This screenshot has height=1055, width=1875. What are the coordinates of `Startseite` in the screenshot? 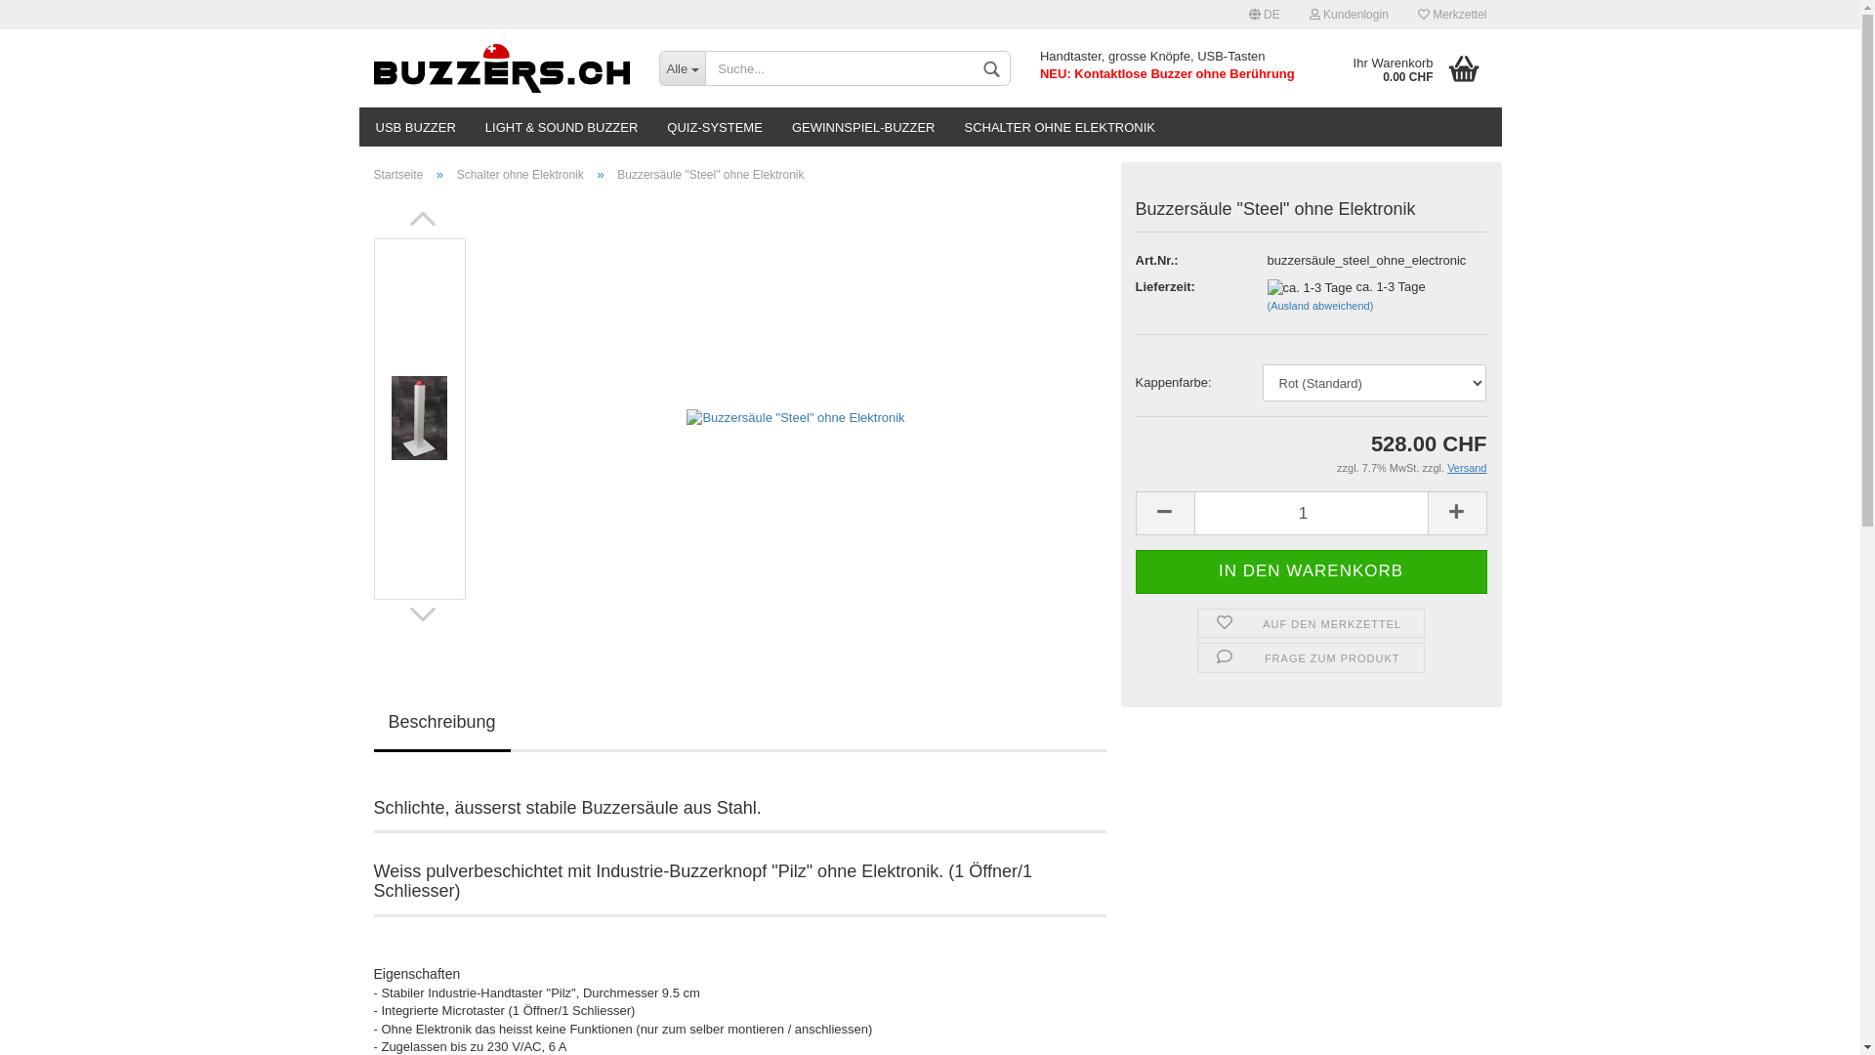 It's located at (398, 175).